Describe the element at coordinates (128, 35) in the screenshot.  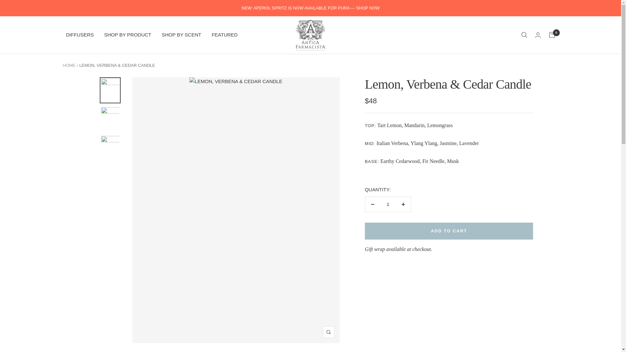
I see `SHOP BY PRODUCT` at that location.